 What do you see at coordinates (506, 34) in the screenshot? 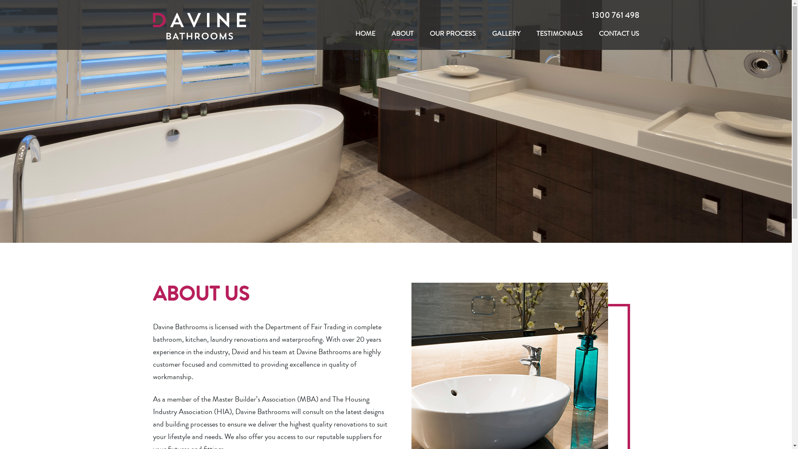
I see `GALLERY` at bounding box center [506, 34].